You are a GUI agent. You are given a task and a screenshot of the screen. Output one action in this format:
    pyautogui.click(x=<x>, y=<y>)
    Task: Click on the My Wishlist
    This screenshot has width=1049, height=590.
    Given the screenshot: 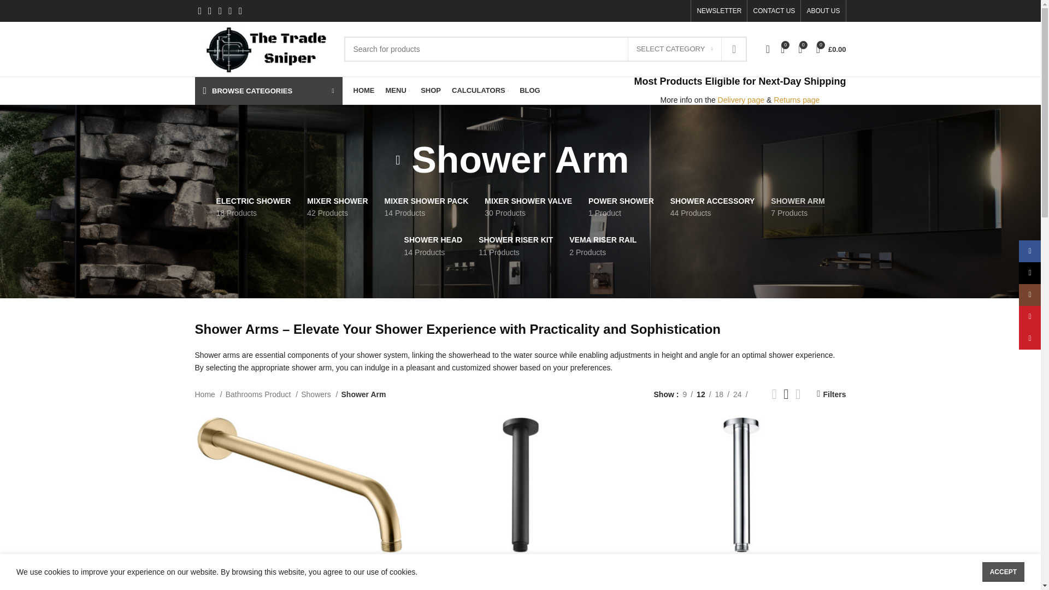 What is the action you would take?
    pyautogui.click(x=782, y=49)
    